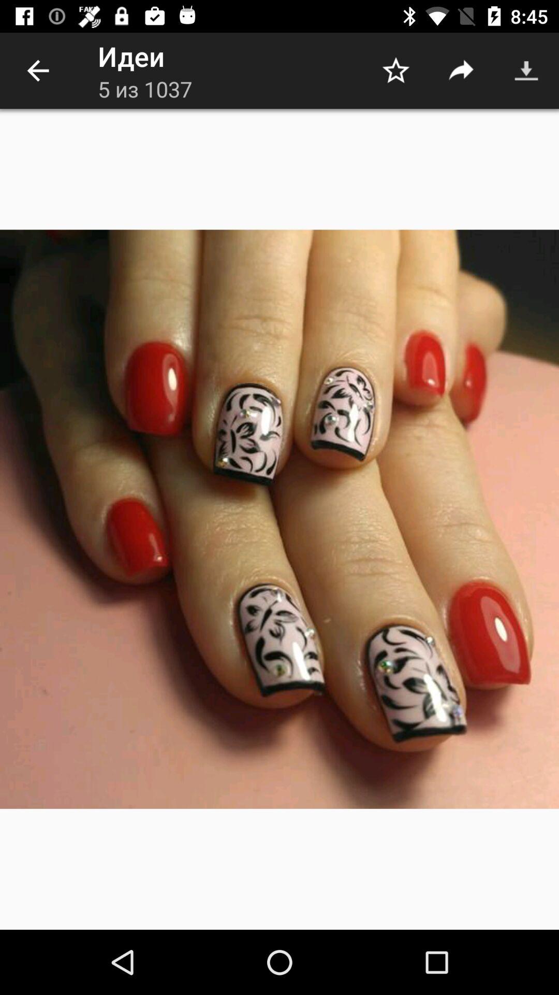 Image resolution: width=559 pixels, height=995 pixels. Describe the element at coordinates (279, 519) in the screenshot. I see `choose the item at the center` at that location.